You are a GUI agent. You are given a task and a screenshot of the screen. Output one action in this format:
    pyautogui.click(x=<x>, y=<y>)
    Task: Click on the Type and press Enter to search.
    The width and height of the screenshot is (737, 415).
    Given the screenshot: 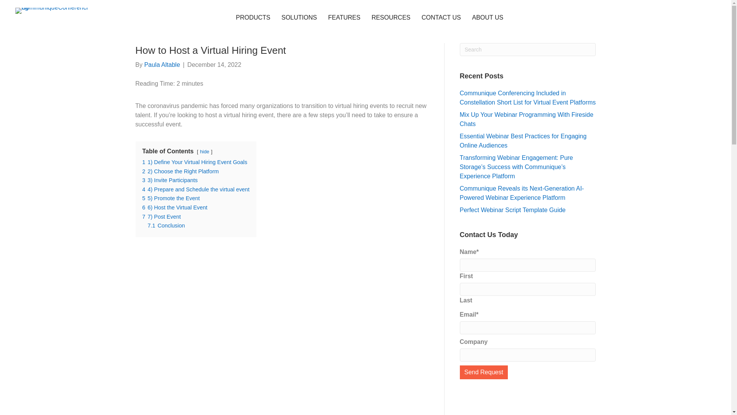 What is the action you would take?
    pyautogui.click(x=528, y=49)
    